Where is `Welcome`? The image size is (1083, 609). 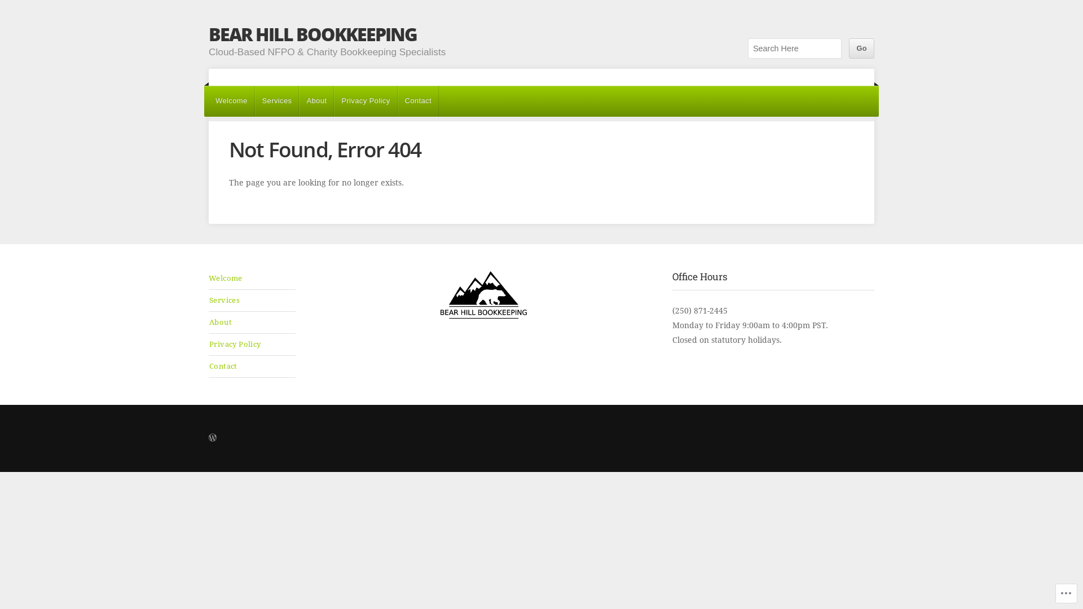
Welcome is located at coordinates (231, 101).